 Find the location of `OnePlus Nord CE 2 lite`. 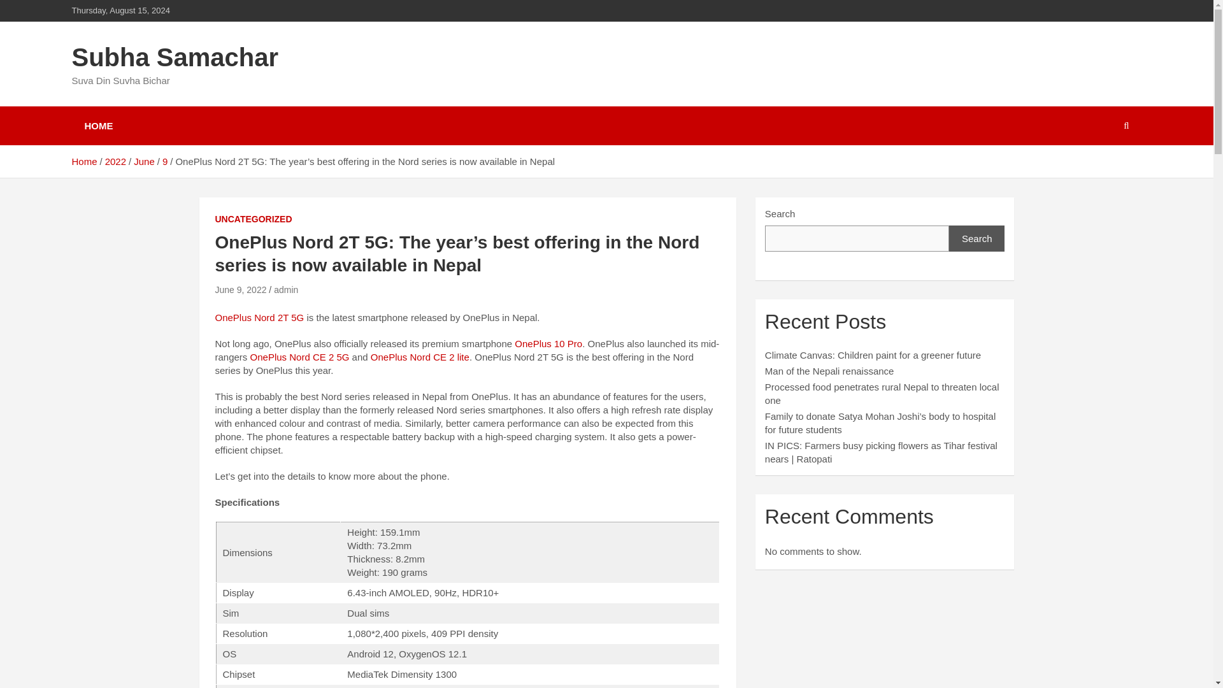

OnePlus Nord CE 2 lite is located at coordinates (420, 357).